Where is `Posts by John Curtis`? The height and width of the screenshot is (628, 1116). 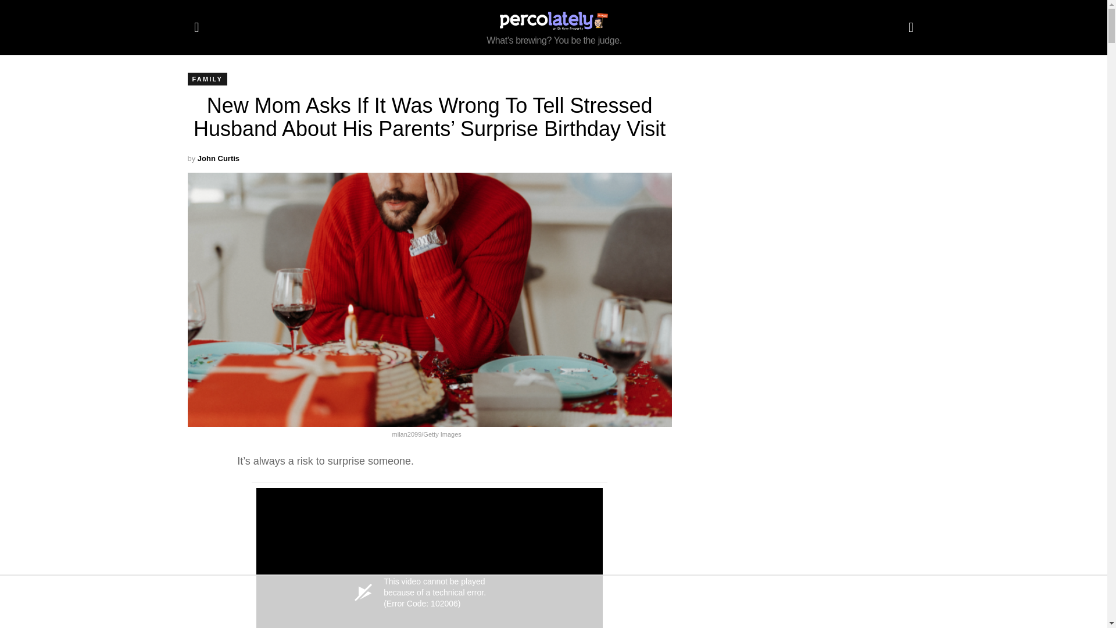 Posts by John Curtis is located at coordinates (219, 158).